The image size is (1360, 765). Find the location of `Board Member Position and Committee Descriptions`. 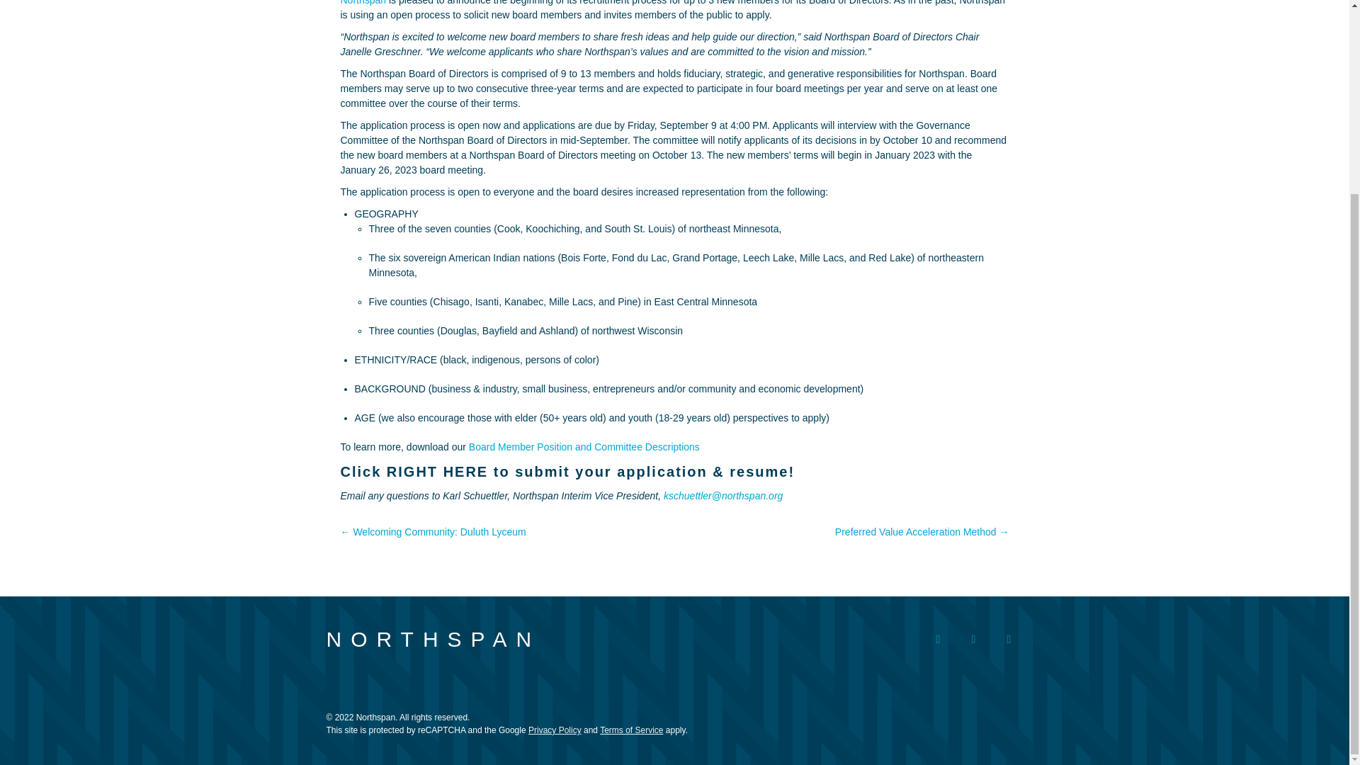

Board Member Position and Committee Descriptions is located at coordinates (584, 447).